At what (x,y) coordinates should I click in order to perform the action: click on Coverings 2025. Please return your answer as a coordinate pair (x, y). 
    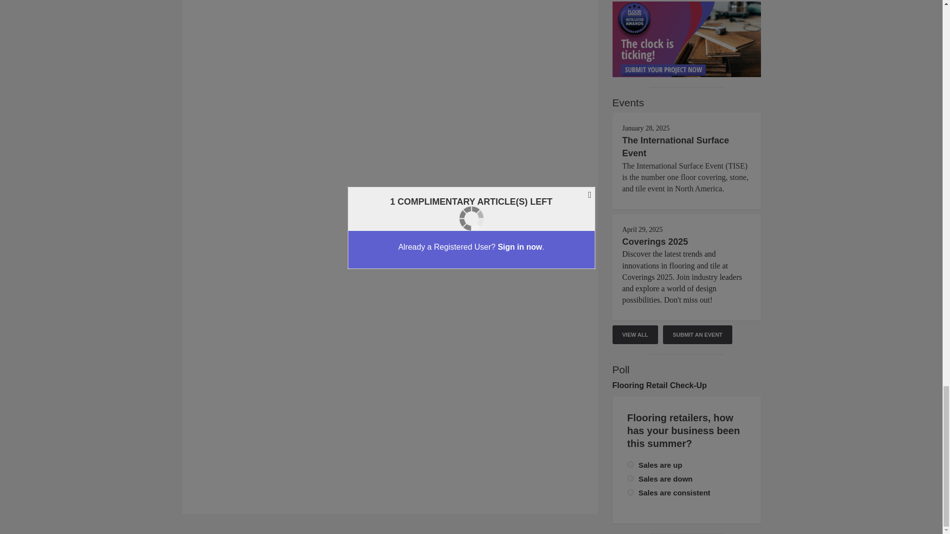
    Looking at the image, I should click on (655, 241).